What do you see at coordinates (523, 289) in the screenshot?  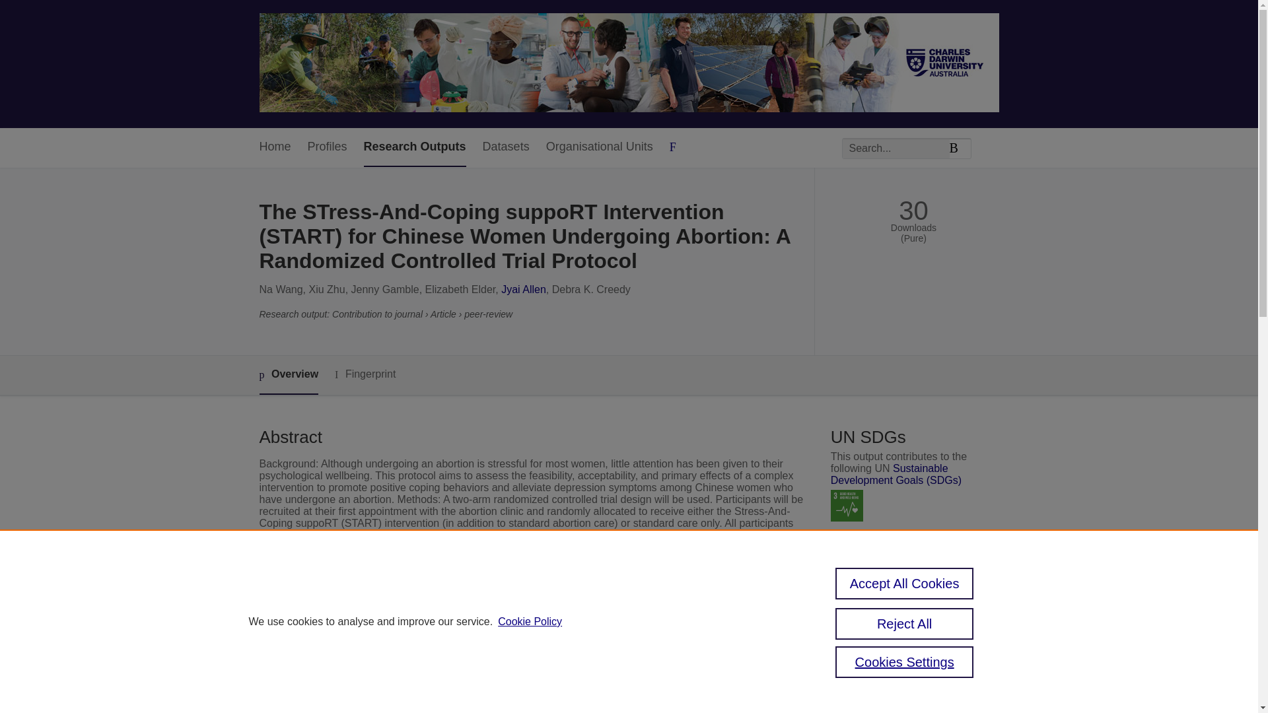 I see `Jyai Allen` at bounding box center [523, 289].